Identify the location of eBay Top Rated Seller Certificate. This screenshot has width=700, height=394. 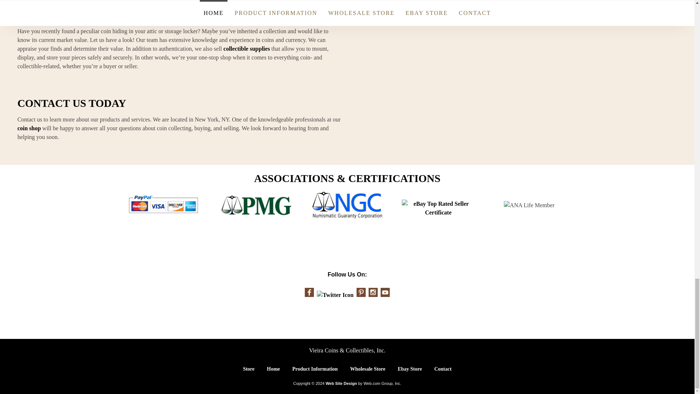
(438, 208).